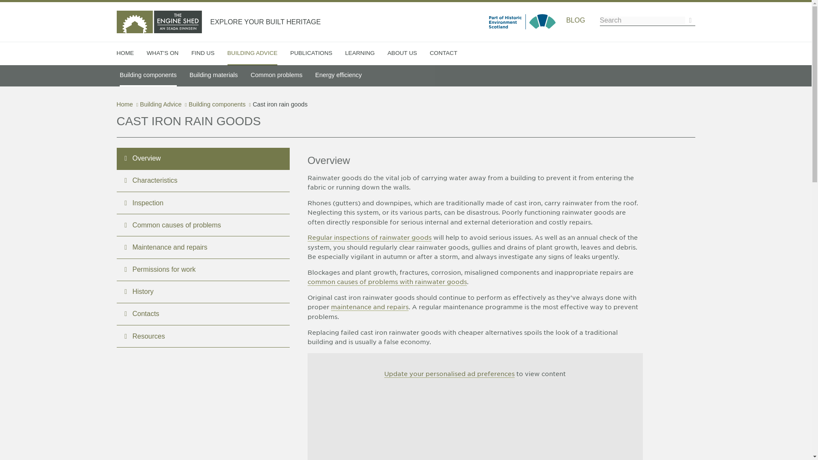  What do you see at coordinates (387, 282) in the screenshot?
I see `Common causes of problems` at bounding box center [387, 282].